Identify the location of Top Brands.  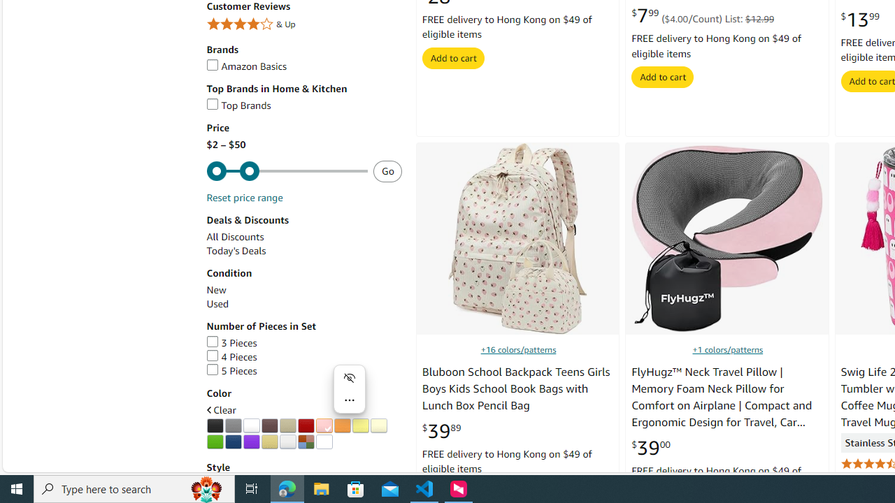
(238, 105).